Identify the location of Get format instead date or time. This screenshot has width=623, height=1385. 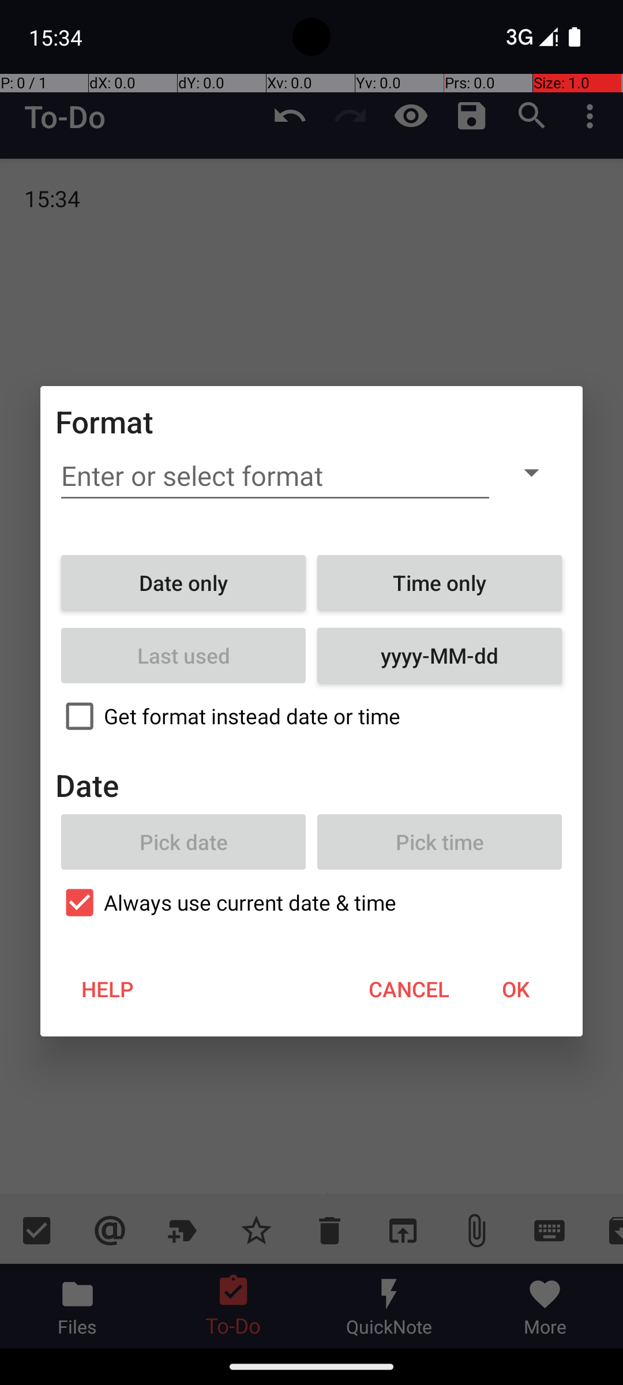
(311, 716).